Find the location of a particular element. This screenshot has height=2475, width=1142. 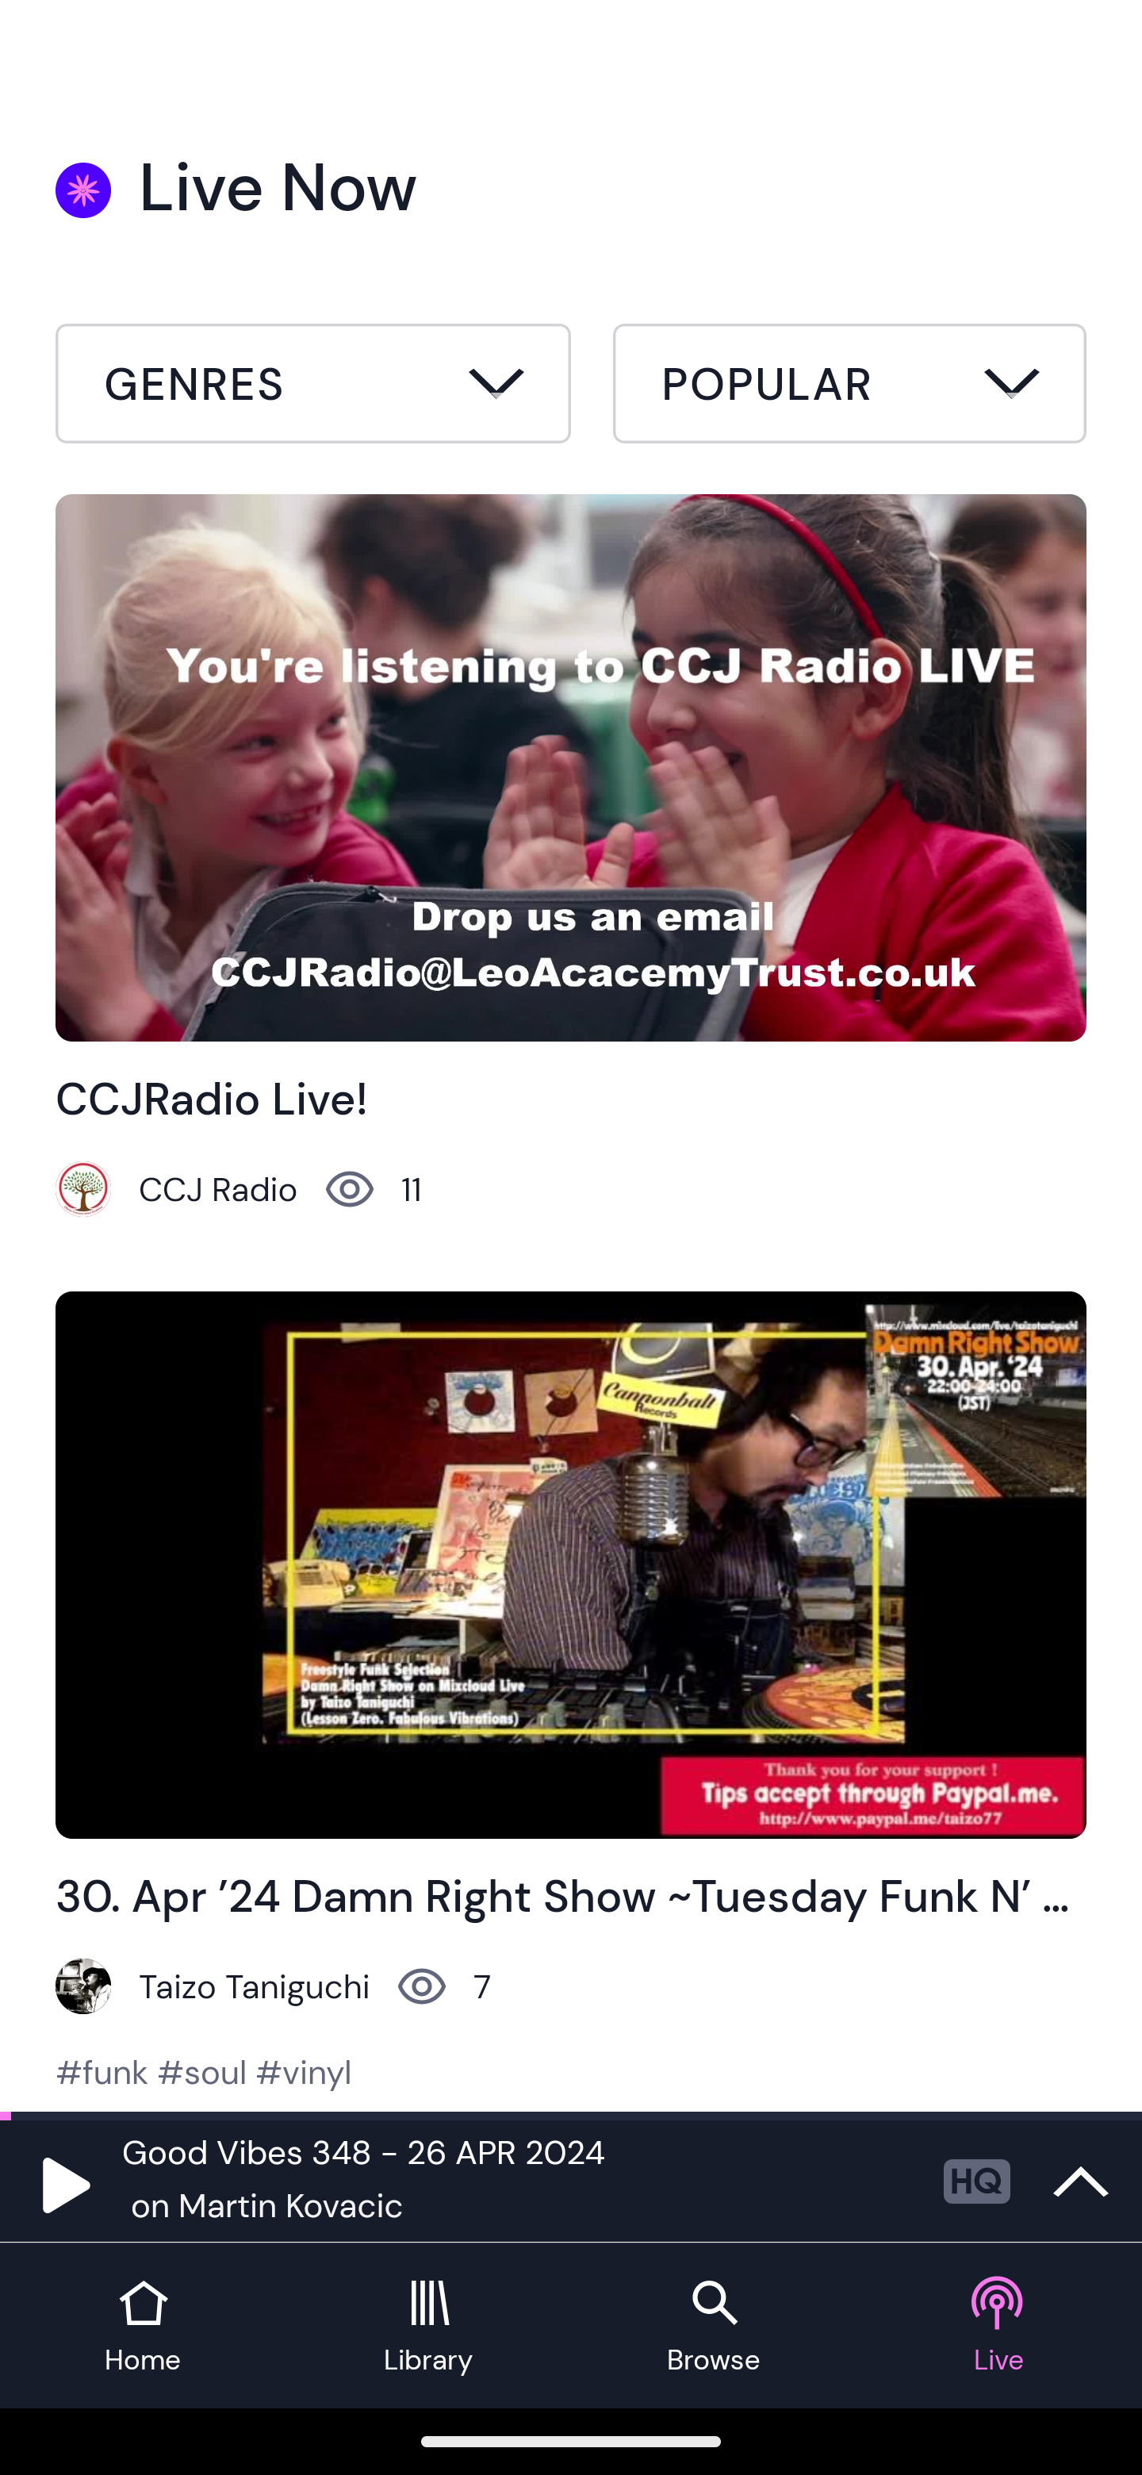

Filter by button All is located at coordinates (313, 388).